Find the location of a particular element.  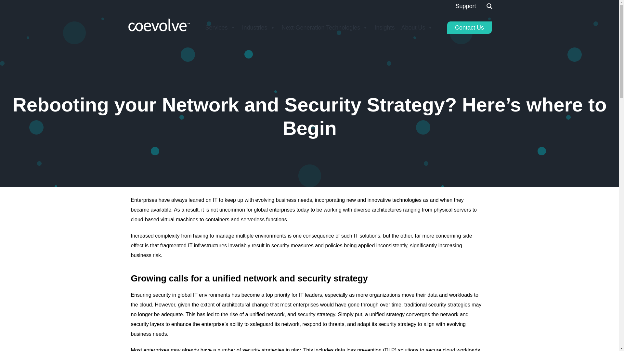

Support is located at coordinates (465, 6).